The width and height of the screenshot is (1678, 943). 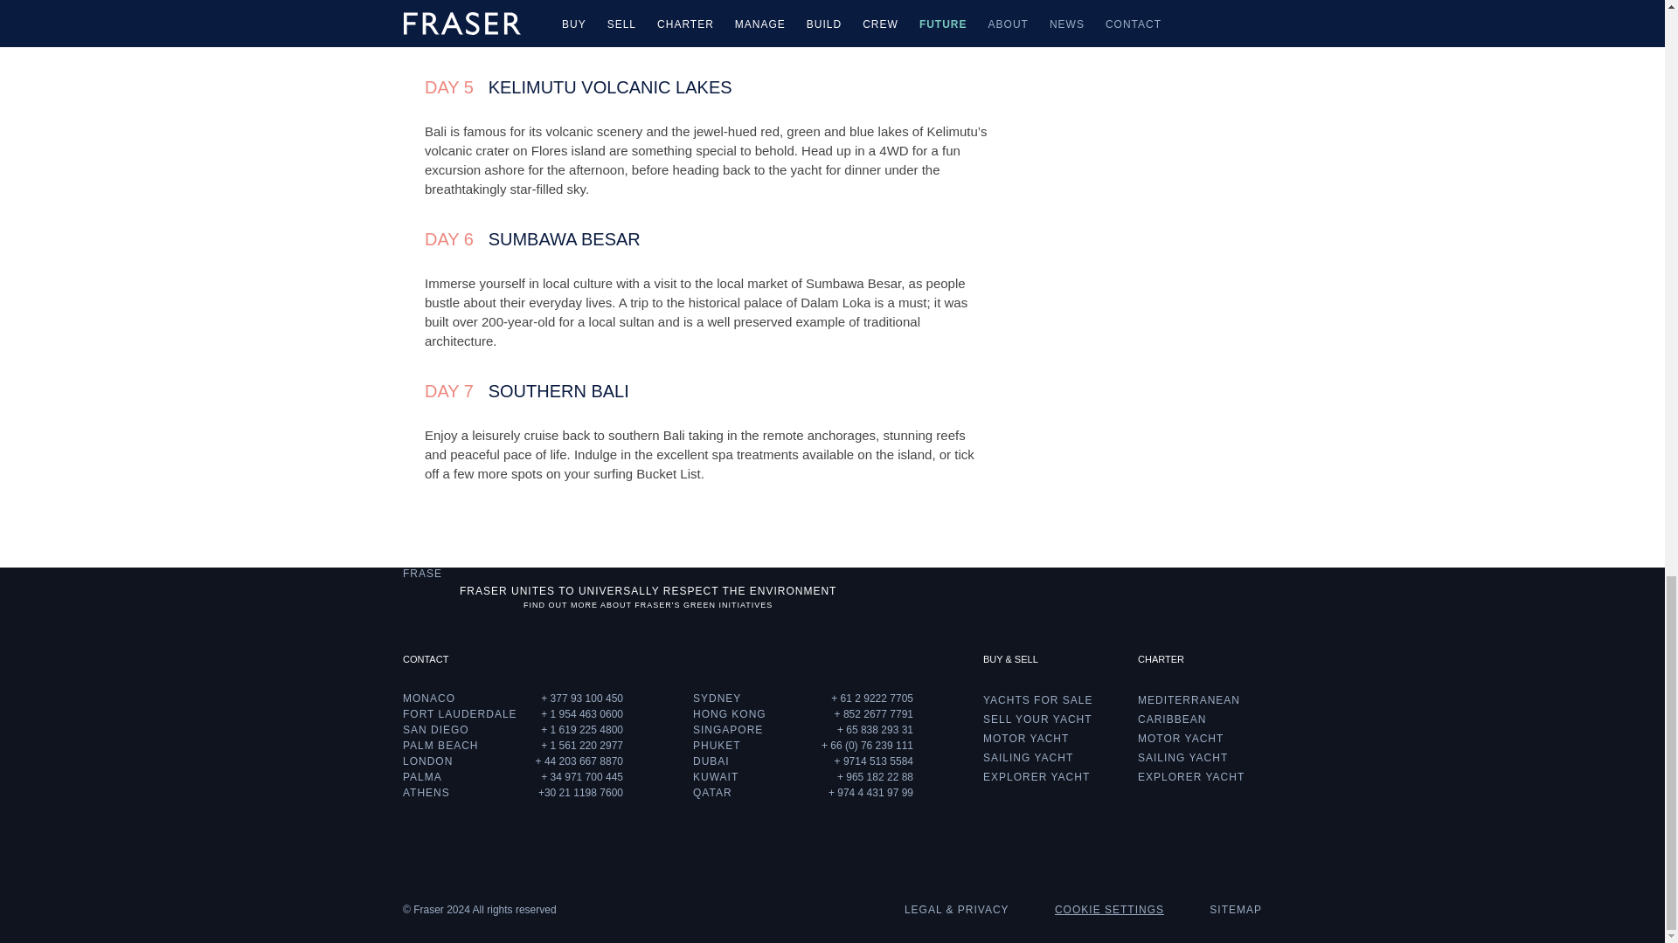 What do you see at coordinates (1239, 599) in the screenshot?
I see `Instagram` at bounding box center [1239, 599].